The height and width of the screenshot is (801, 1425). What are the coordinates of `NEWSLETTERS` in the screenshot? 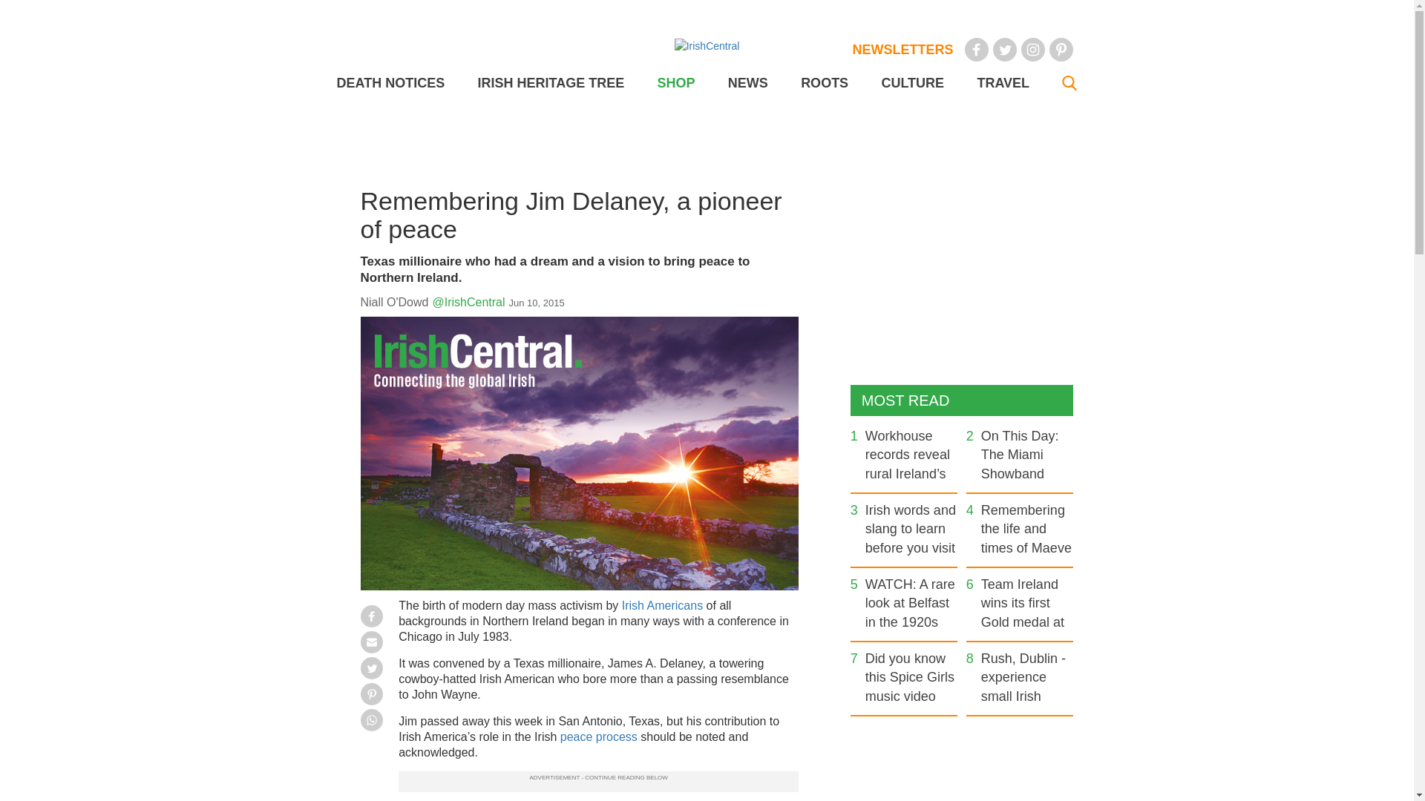 It's located at (902, 49).